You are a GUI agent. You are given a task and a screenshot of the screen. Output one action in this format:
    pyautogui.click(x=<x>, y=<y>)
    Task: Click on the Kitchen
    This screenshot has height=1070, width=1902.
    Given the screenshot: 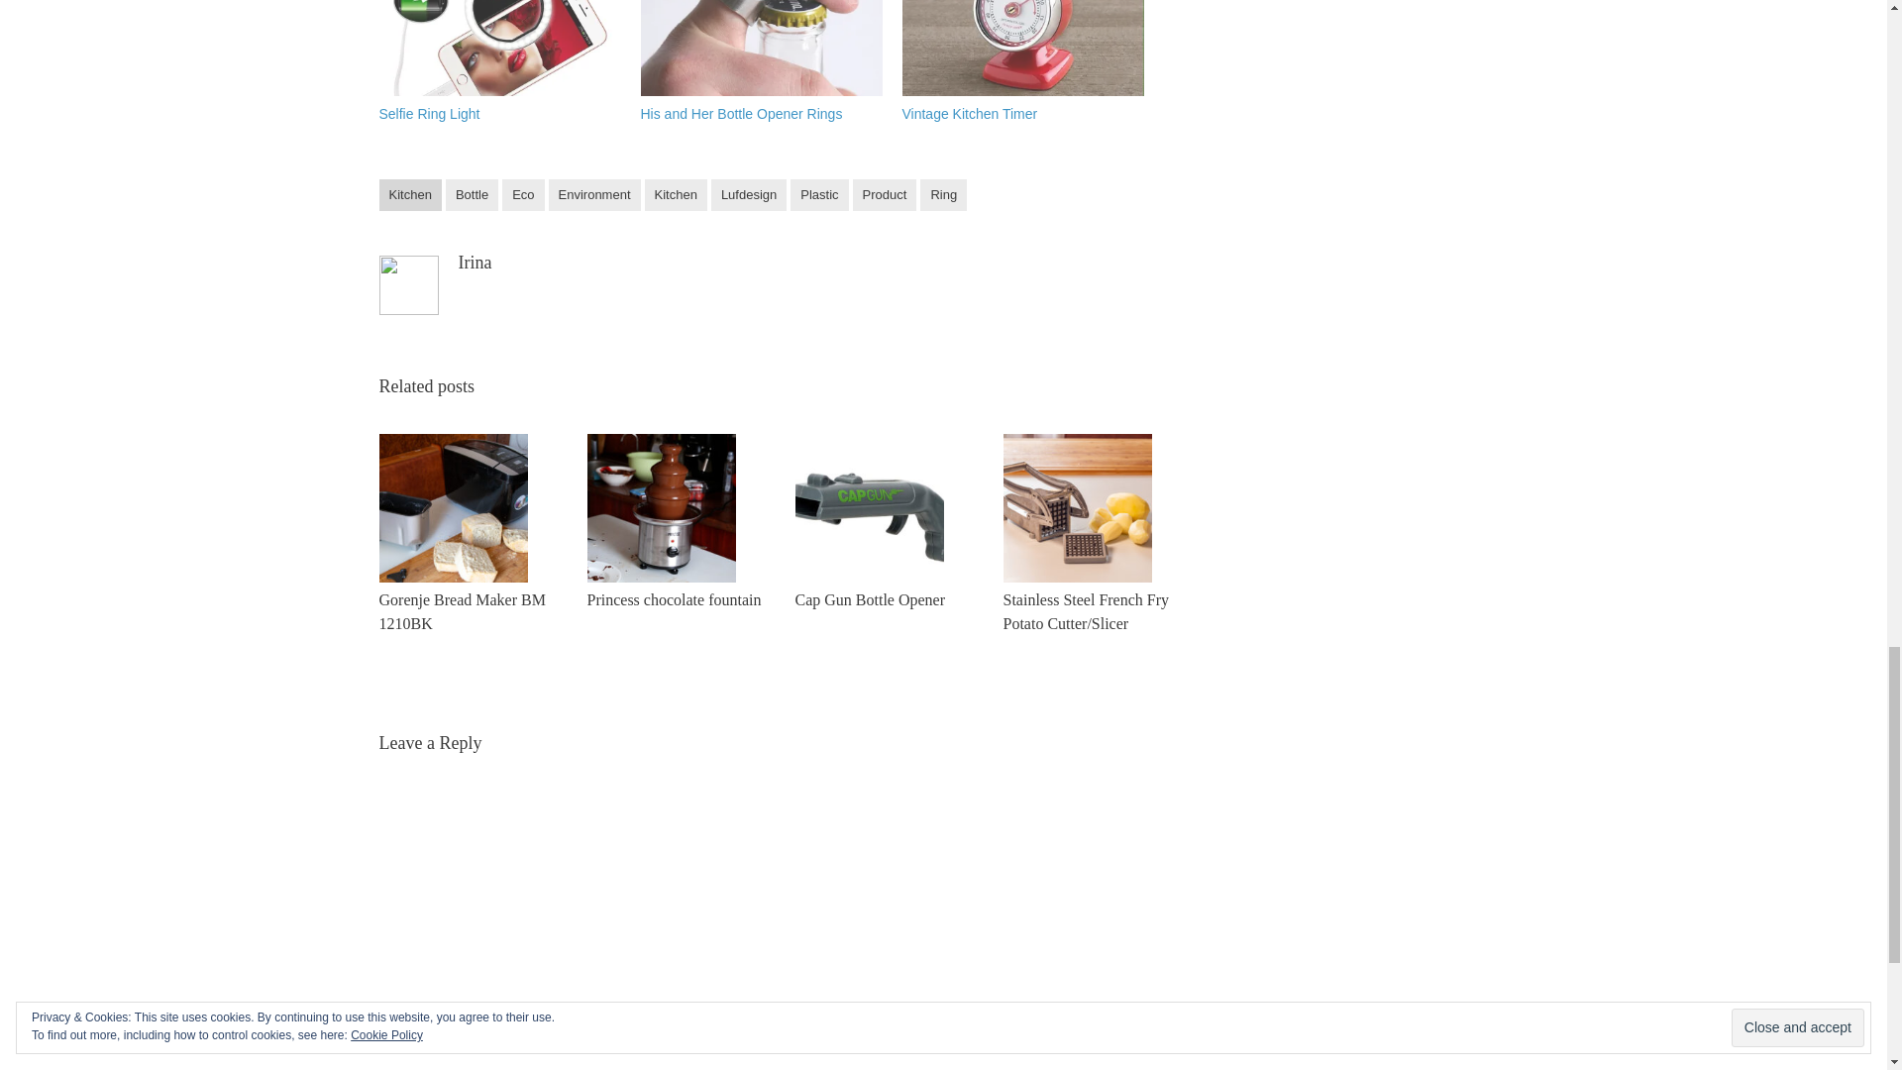 What is the action you would take?
    pyautogui.click(x=410, y=194)
    